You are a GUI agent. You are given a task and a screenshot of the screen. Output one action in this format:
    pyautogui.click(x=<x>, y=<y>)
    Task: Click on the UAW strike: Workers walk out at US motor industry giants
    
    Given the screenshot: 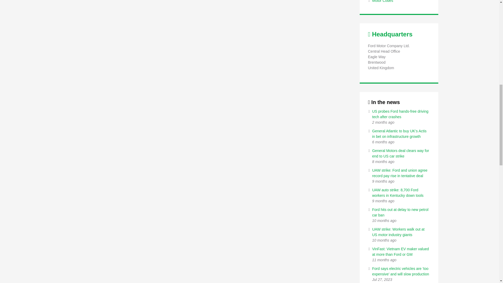 What is the action you would take?
    pyautogui.click(x=398, y=232)
    